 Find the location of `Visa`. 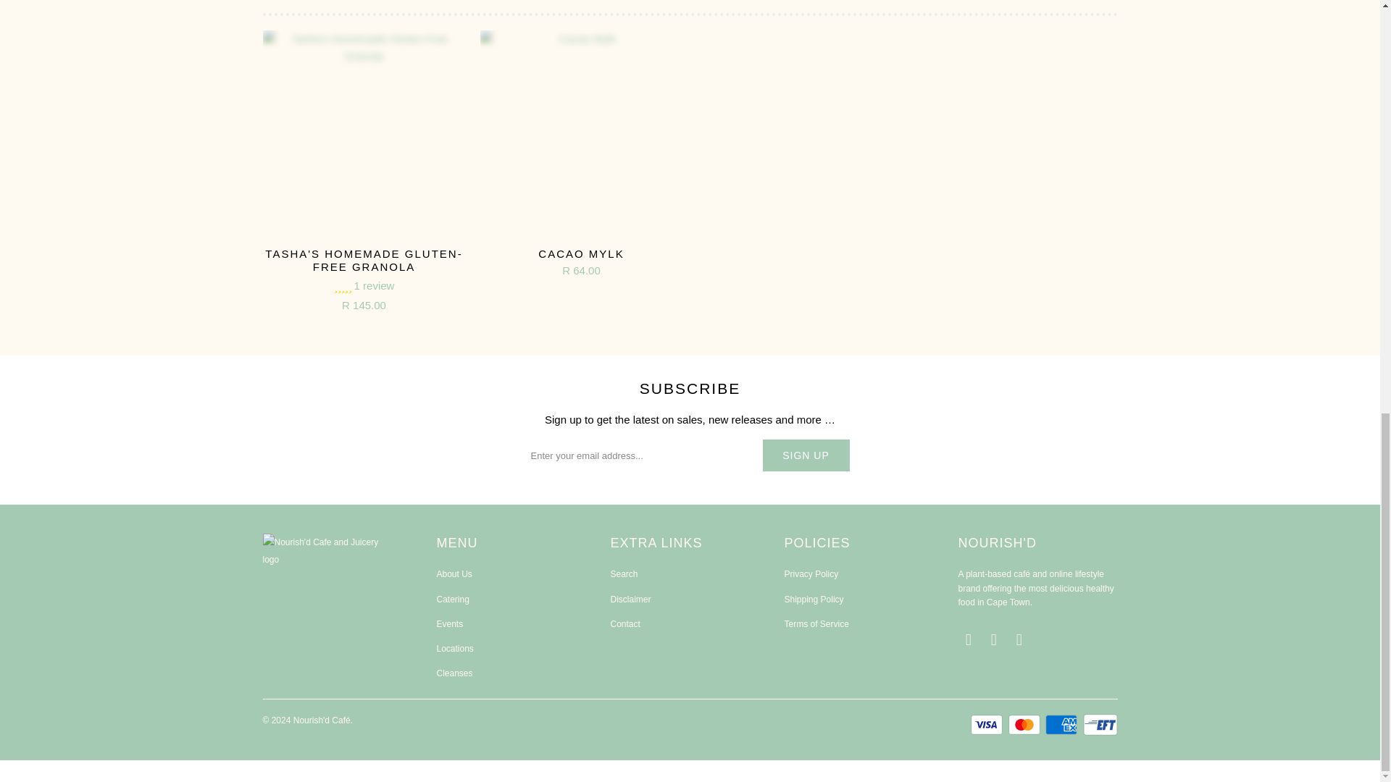

Visa is located at coordinates (988, 725).